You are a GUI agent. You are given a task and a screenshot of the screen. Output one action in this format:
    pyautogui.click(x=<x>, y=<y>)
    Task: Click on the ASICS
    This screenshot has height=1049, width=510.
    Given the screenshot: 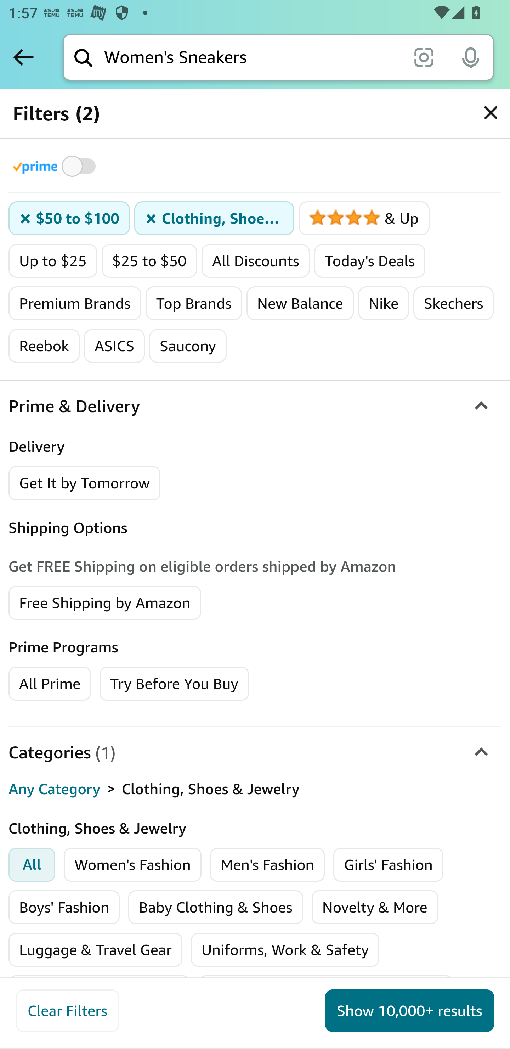 What is the action you would take?
    pyautogui.click(x=115, y=346)
    